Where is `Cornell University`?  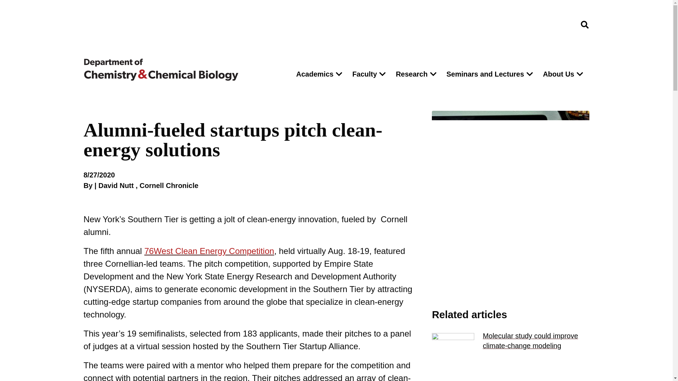
Cornell University is located at coordinates (119, 25).